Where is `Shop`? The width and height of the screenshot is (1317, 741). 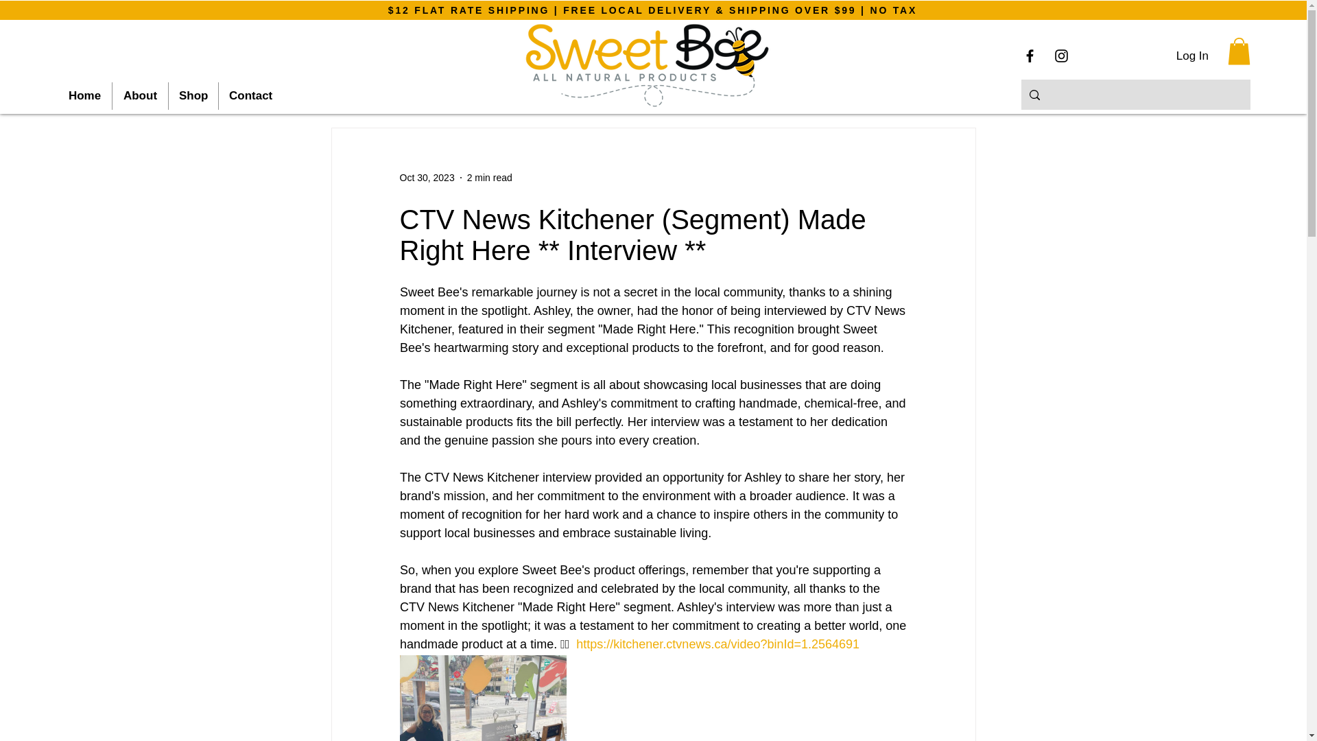
Shop is located at coordinates (193, 95).